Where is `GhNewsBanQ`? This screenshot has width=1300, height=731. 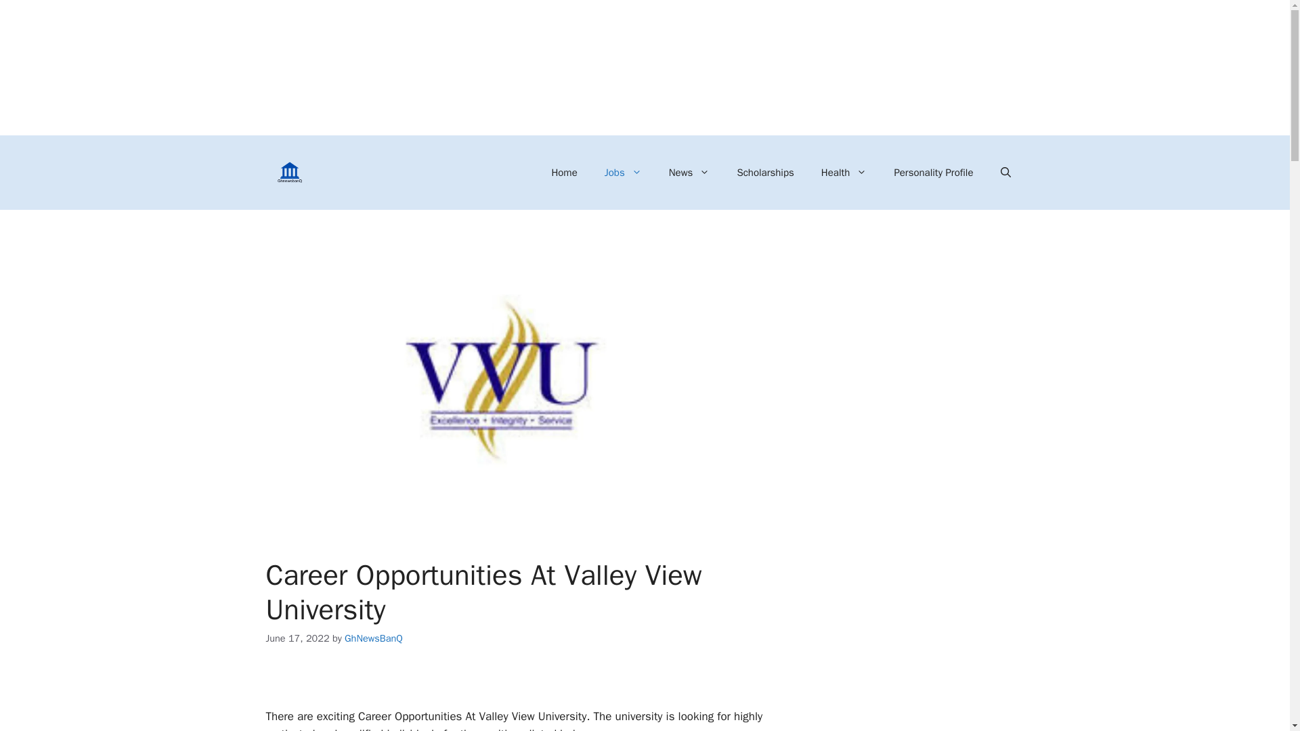 GhNewsBanQ is located at coordinates (374, 638).